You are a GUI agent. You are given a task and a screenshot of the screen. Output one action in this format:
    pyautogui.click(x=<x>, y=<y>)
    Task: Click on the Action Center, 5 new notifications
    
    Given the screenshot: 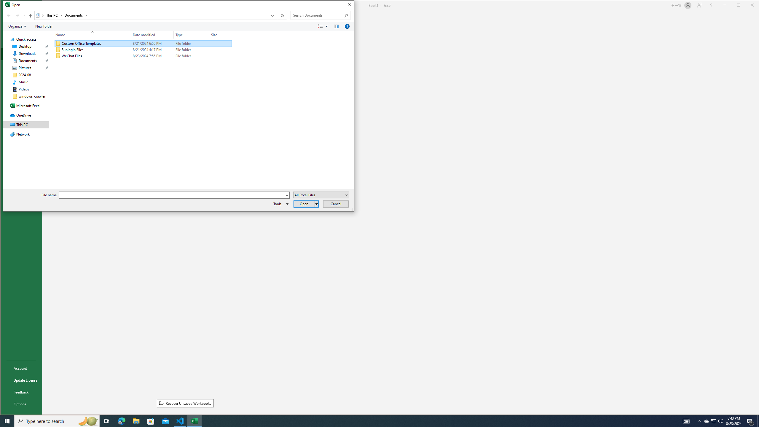 What is the action you would take?
    pyautogui.click(x=90, y=35)
    